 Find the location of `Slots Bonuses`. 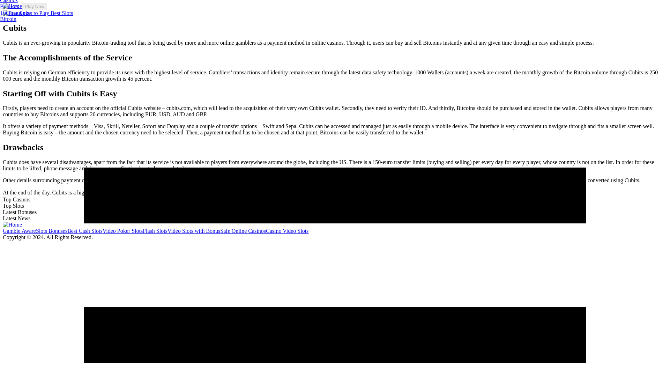

Slots Bonuses is located at coordinates (52, 231).